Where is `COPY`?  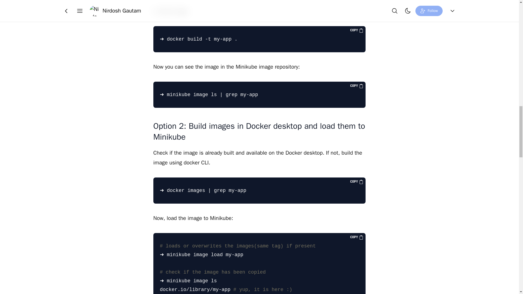
COPY is located at coordinates (357, 86).